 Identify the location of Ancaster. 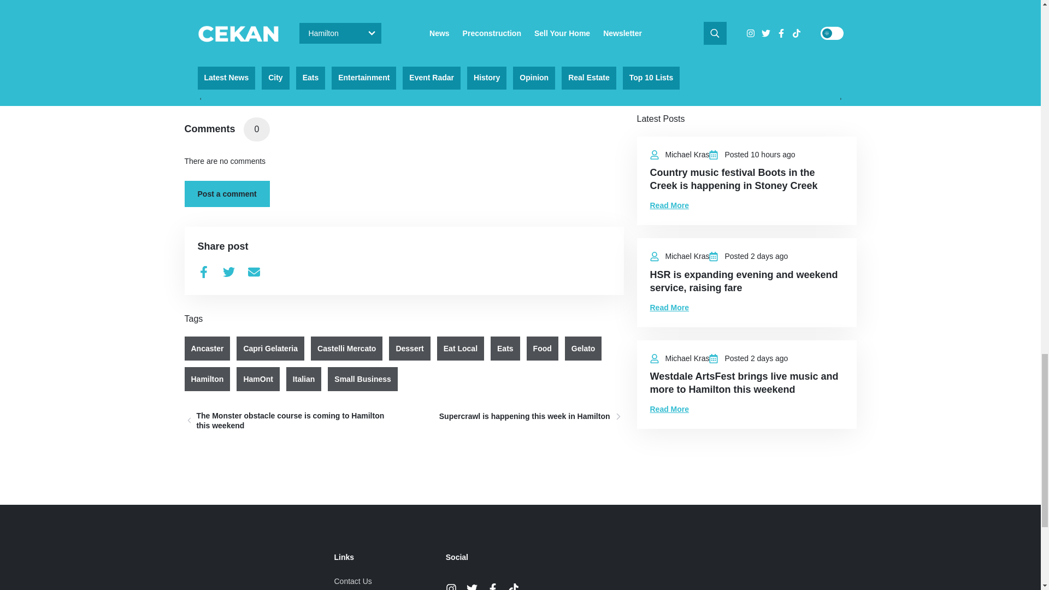
(208, 348).